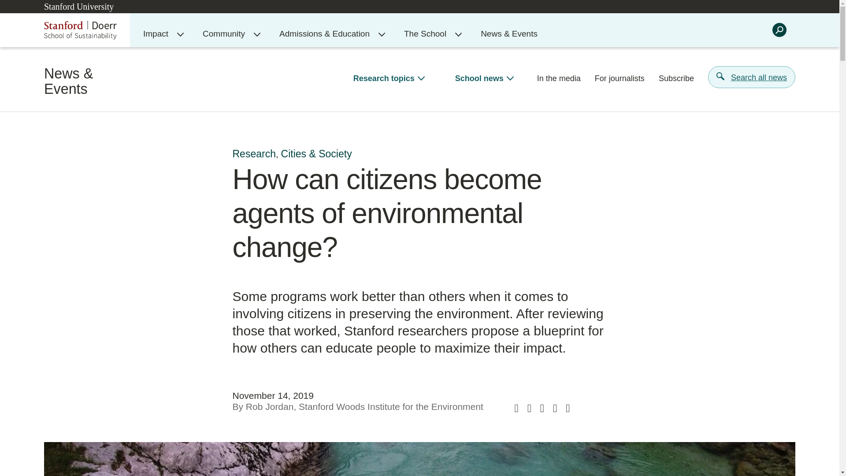 The height and width of the screenshot is (476, 846). I want to click on Community, so click(225, 33).